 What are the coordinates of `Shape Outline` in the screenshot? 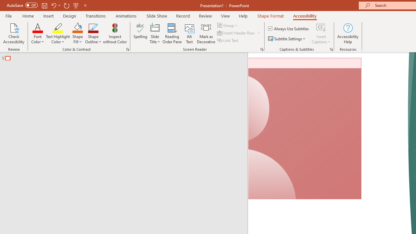 It's located at (93, 33).